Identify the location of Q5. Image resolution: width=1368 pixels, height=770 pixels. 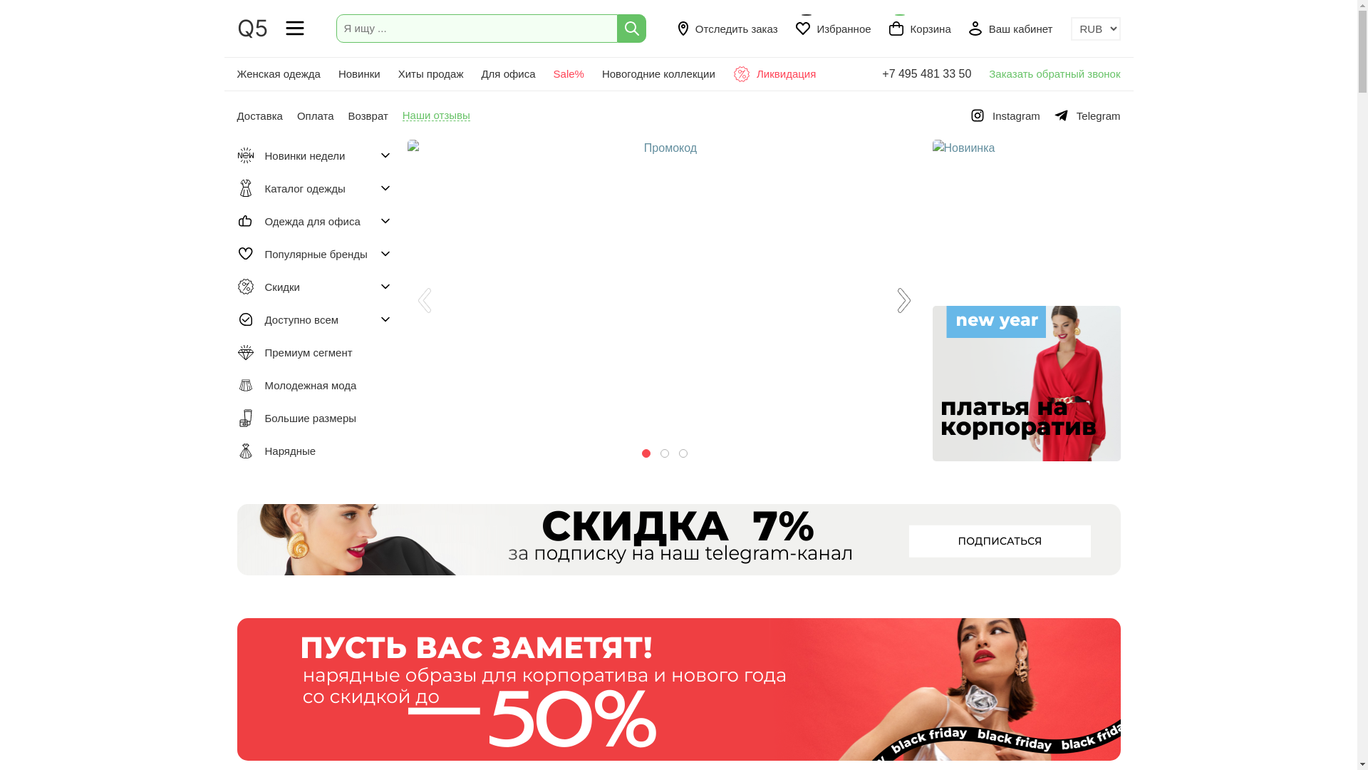
(252, 29).